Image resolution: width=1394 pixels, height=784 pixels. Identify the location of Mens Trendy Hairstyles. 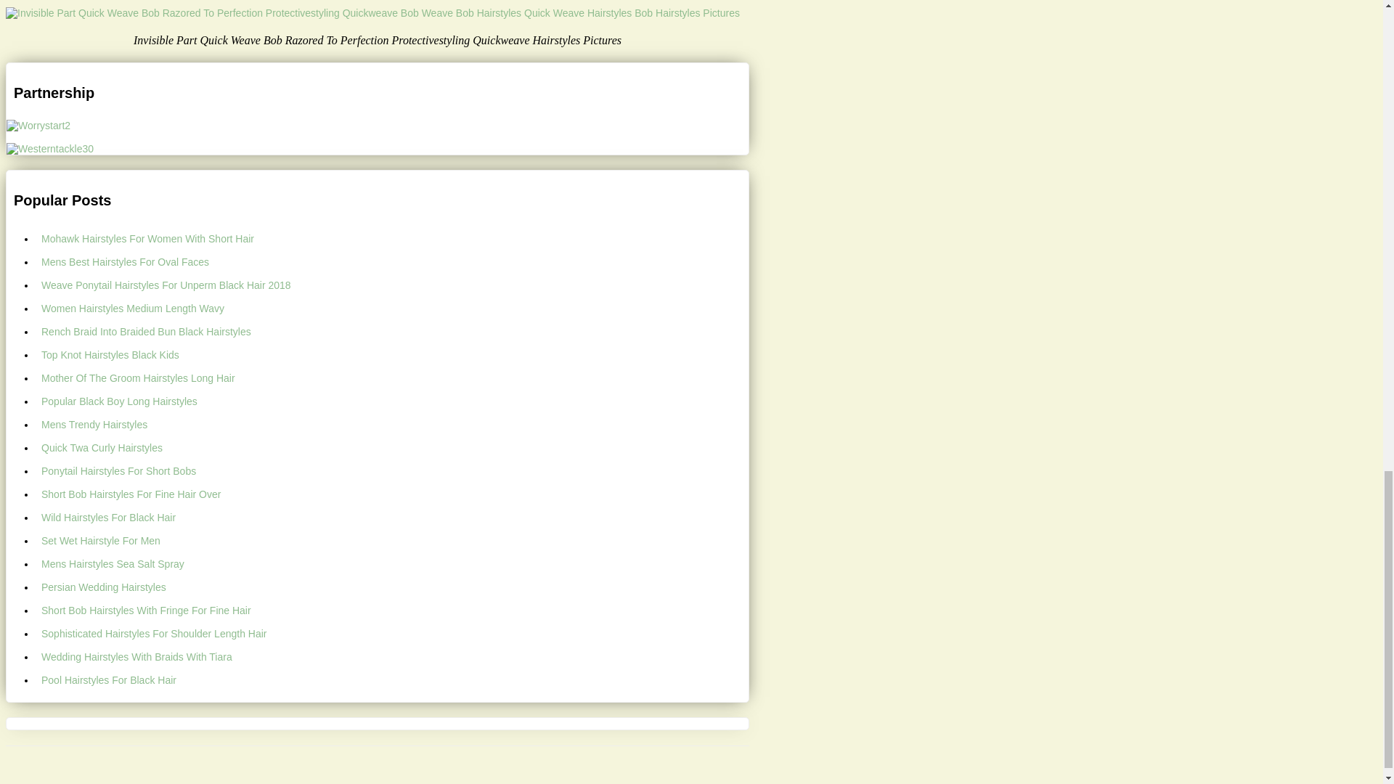
(392, 424).